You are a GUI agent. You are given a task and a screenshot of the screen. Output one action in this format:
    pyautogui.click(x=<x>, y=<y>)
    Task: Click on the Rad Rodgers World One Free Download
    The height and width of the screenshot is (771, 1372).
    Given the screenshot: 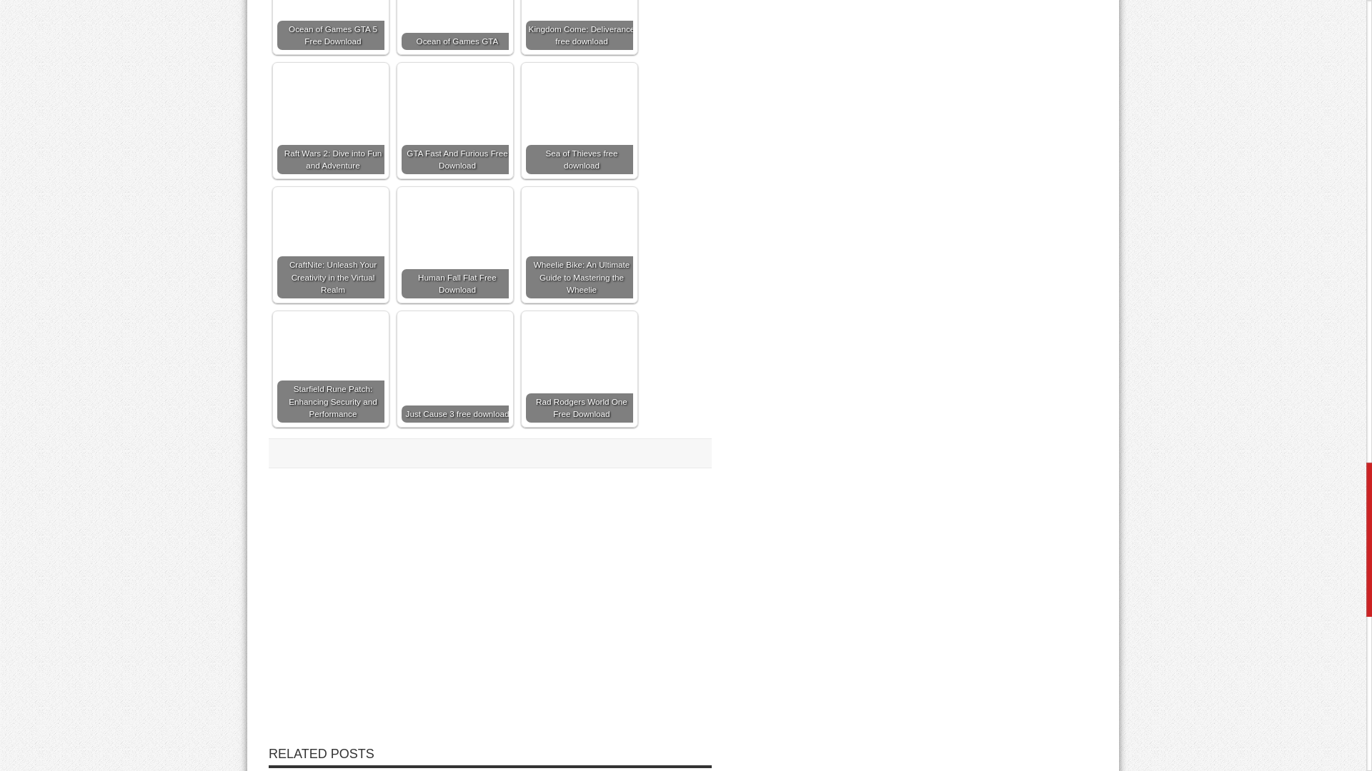 What is the action you would take?
    pyautogui.click(x=579, y=345)
    